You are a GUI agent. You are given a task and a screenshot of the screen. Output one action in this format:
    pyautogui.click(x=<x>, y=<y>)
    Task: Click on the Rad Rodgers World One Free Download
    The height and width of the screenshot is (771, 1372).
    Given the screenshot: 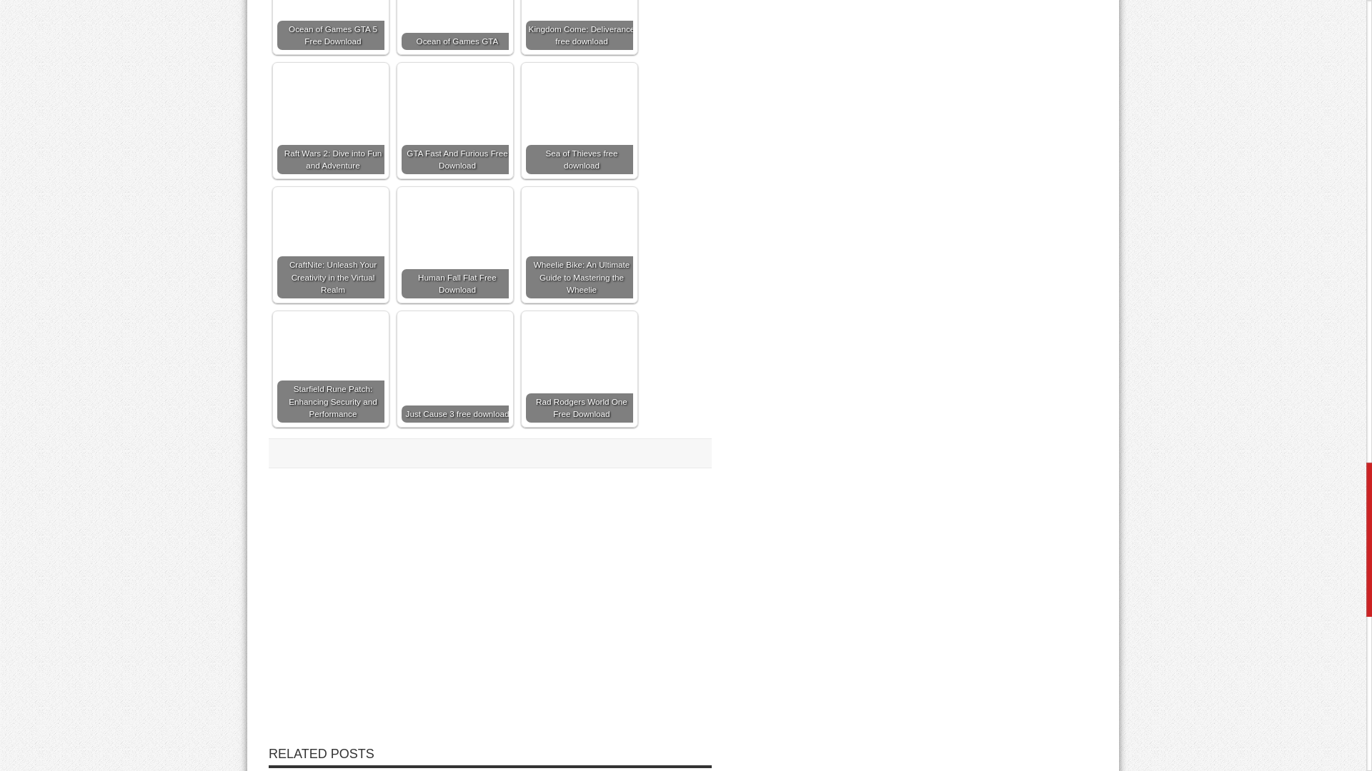 What is the action you would take?
    pyautogui.click(x=579, y=345)
    